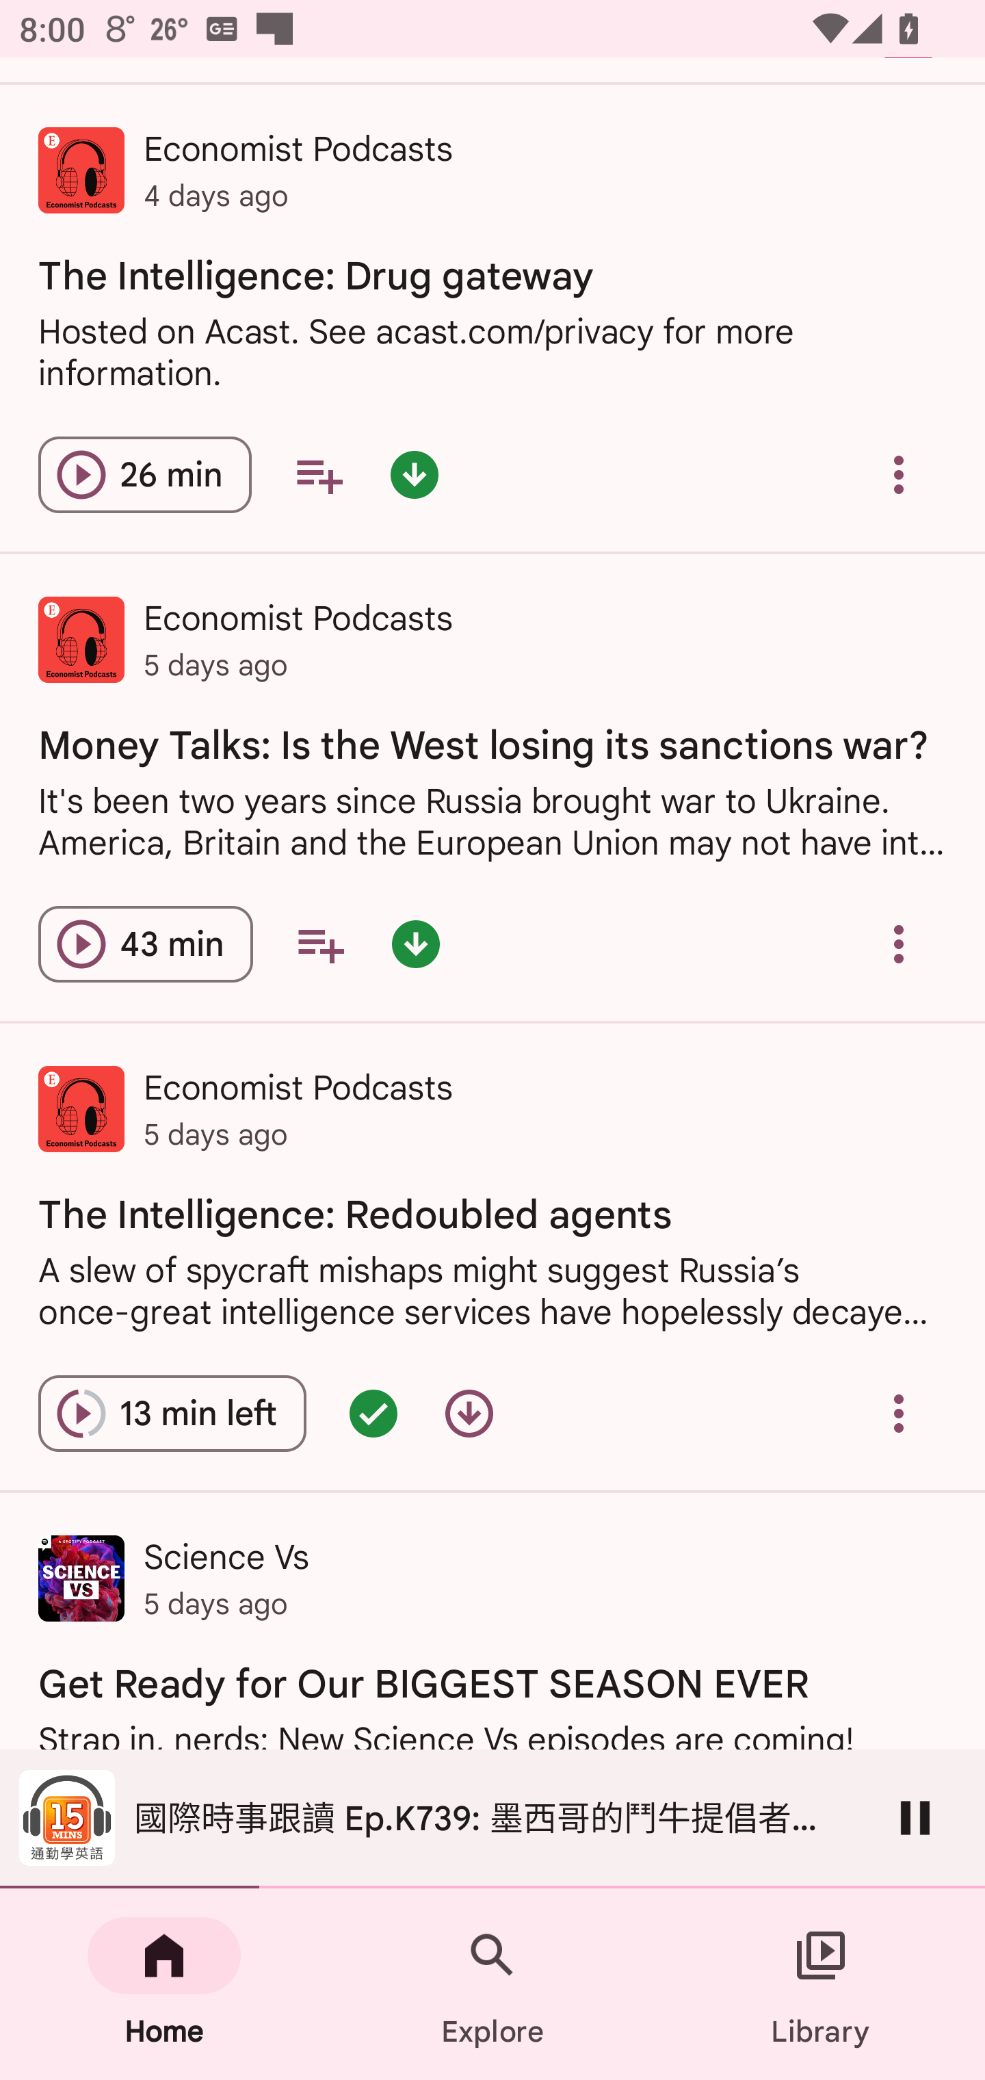  Describe the element at coordinates (320, 944) in the screenshot. I see `Add to your queue` at that location.